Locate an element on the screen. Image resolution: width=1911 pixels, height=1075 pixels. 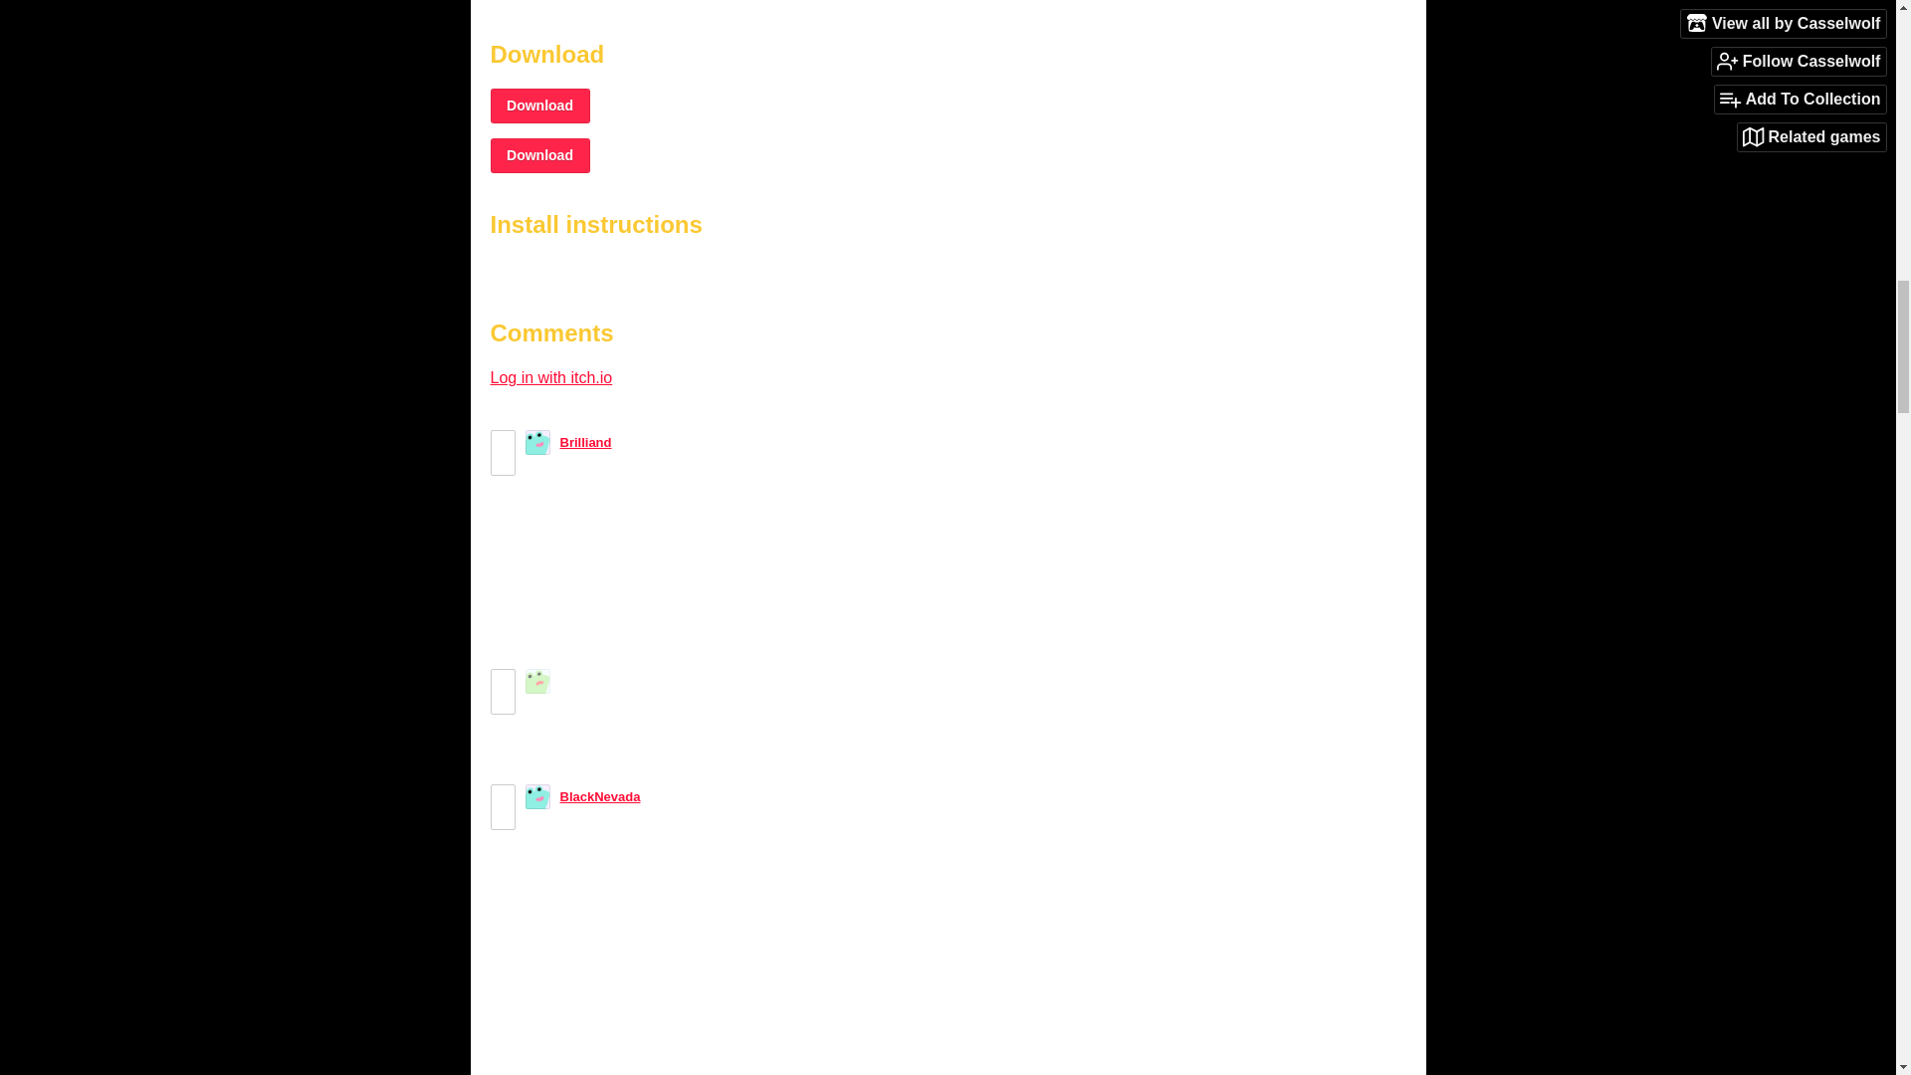
Reply is located at coordinates (541, 747).